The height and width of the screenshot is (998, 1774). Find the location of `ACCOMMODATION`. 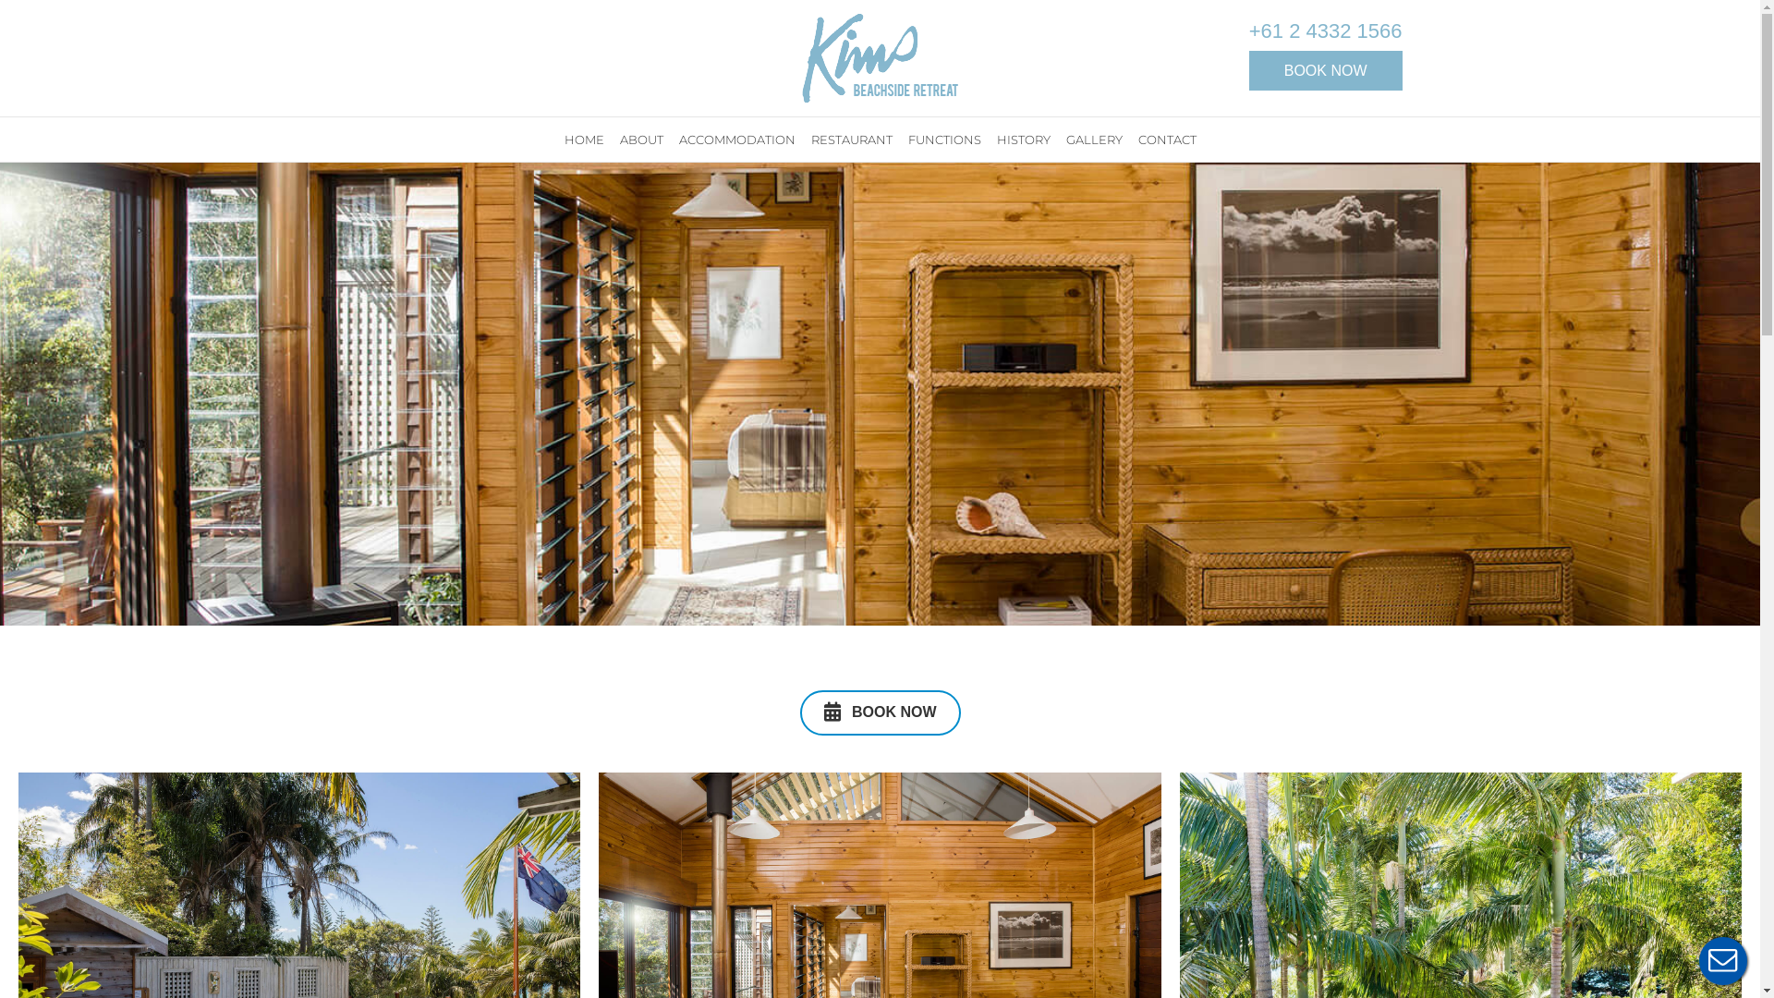

ACCOMMODATION is located at coordinates (737, 140).